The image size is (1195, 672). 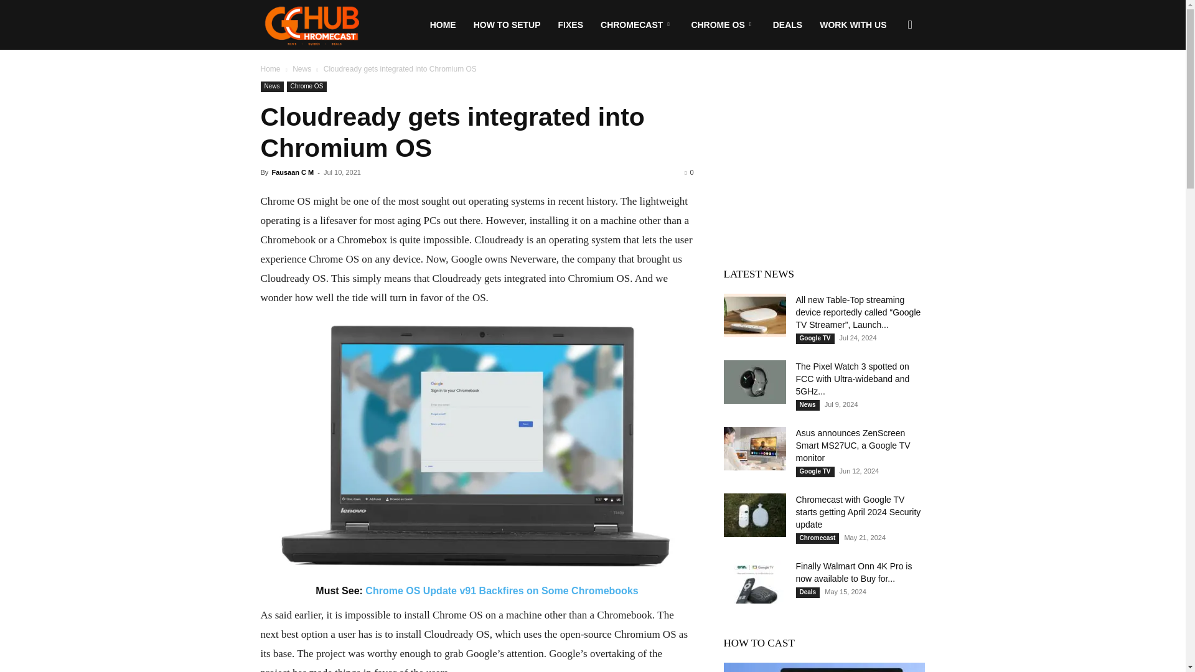 I want to click on GChromecast Hub, so click(x=311, y=26).